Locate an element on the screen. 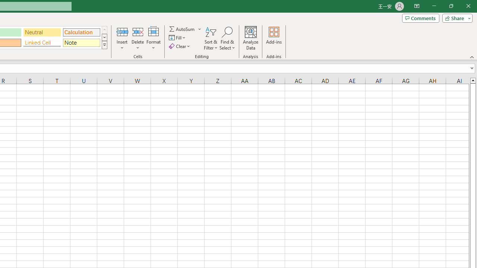  Row up is located at coordinates (104, 30).